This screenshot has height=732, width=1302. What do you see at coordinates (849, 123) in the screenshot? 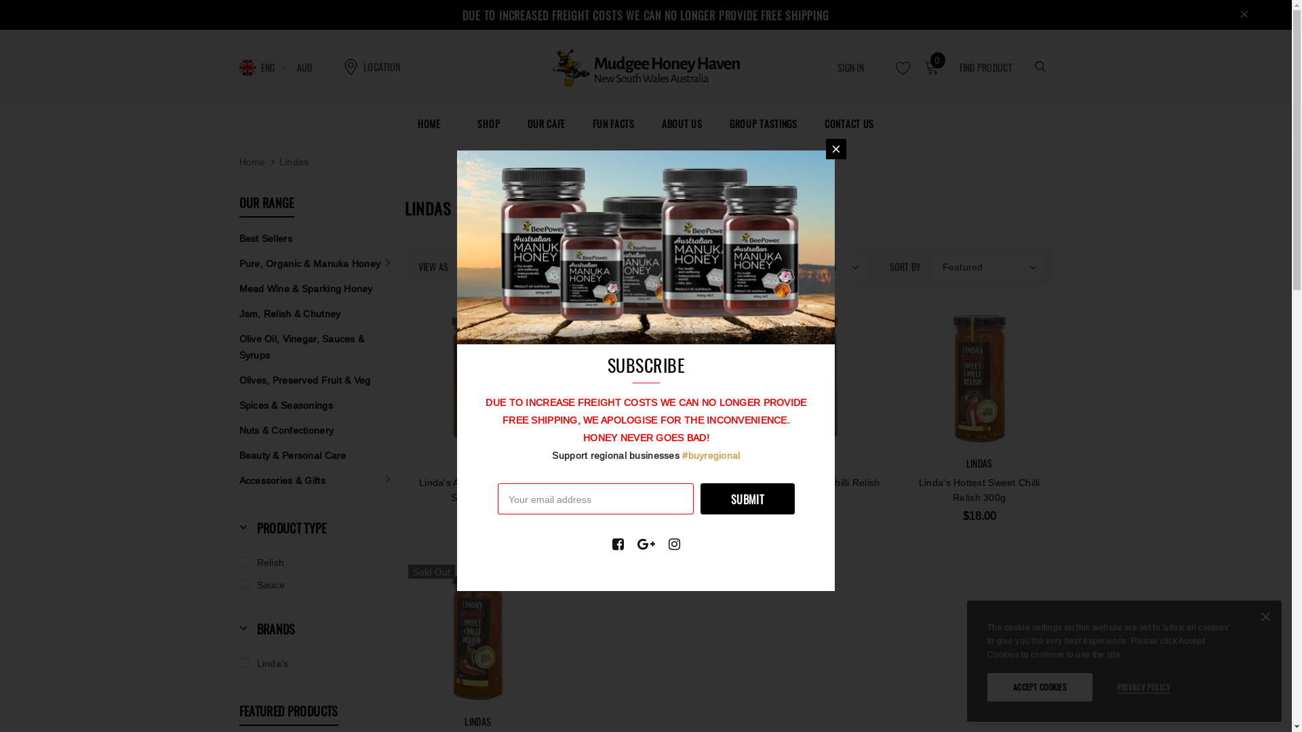
I see `CONTACT US` at bounding box center [849, 123].